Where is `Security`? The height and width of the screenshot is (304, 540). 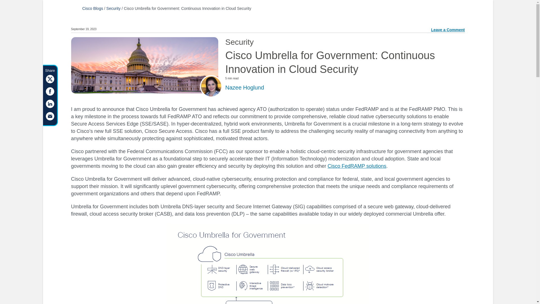
Security is located at coordinates (113, 8).